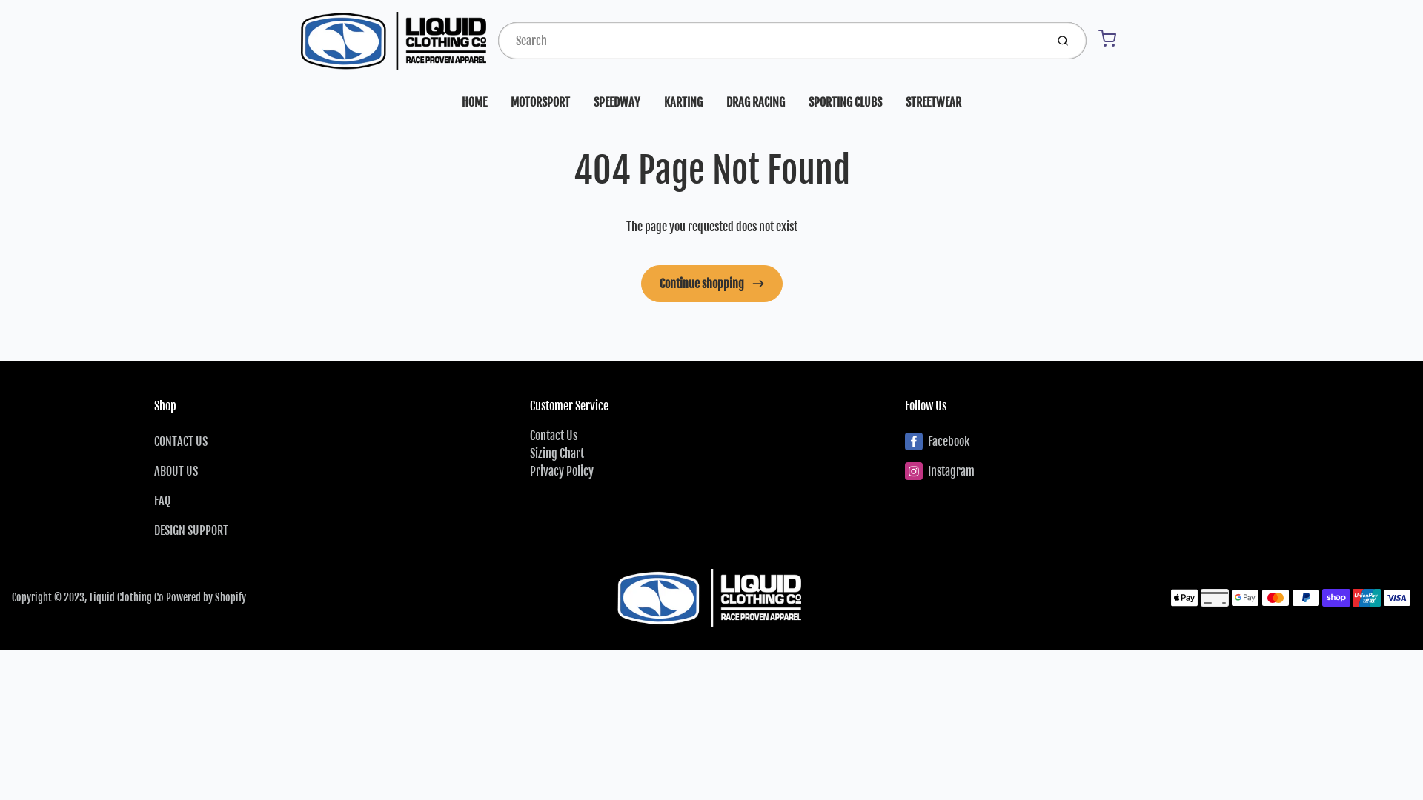  Describe the element at coordinates (562, 471) in the screenshot. I see `Privacy Policy` at that location.